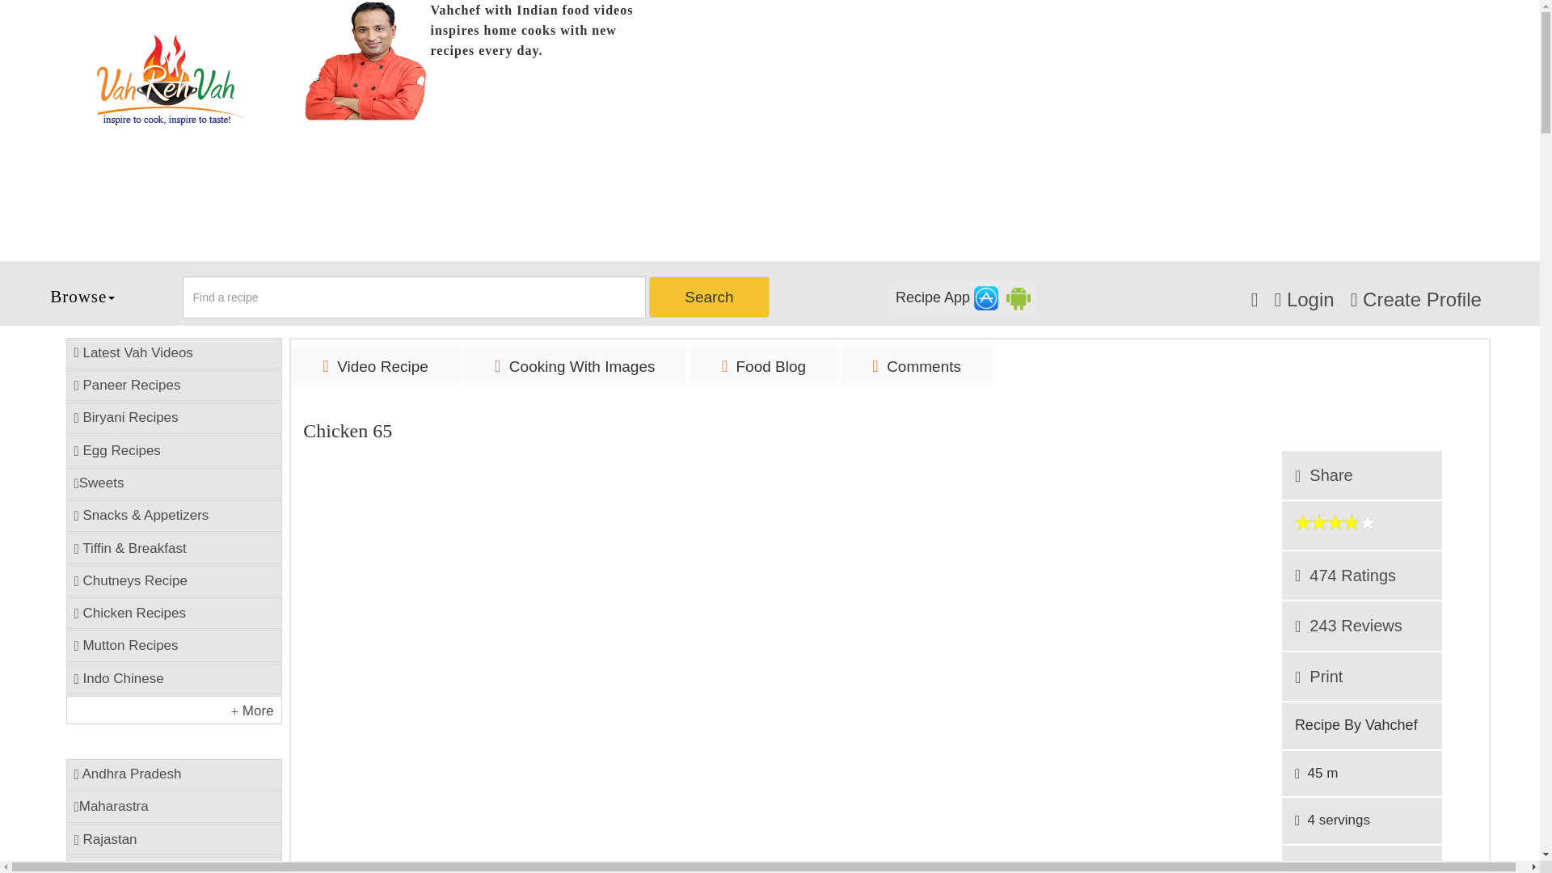 This screenshot has width=1552, height=873. Describe the element at coordinates (169, 80) in the screenshot. I see `vahrehvah` at that location.